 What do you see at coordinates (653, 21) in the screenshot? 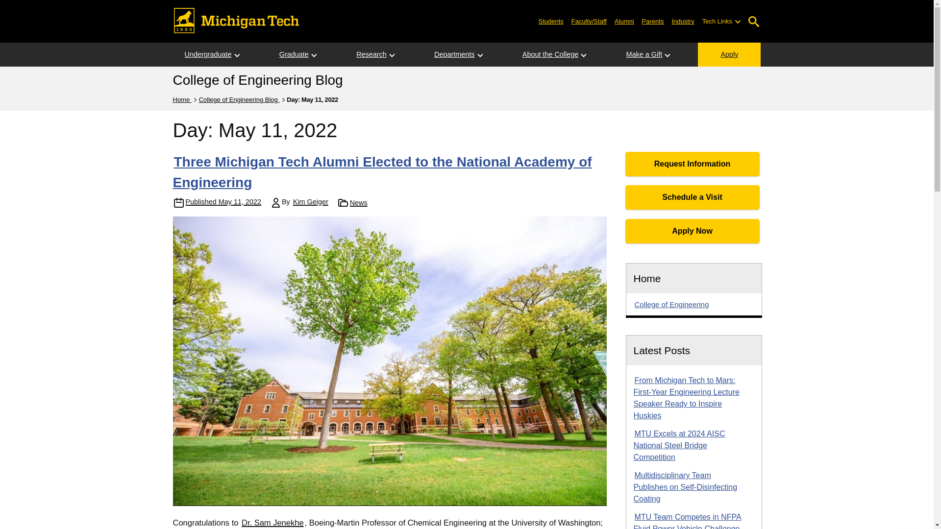
I see `Parents` at bounding box center [653, 21].